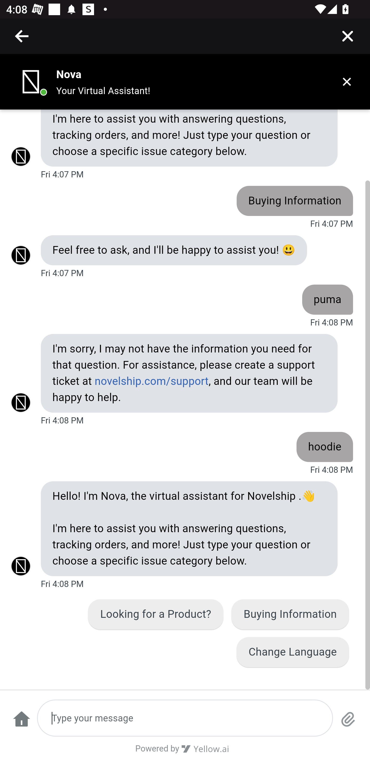  What do you see at coordinates (21, 723) in the screenshot?
I see `restart conversation` at bounding box center [21, 723].